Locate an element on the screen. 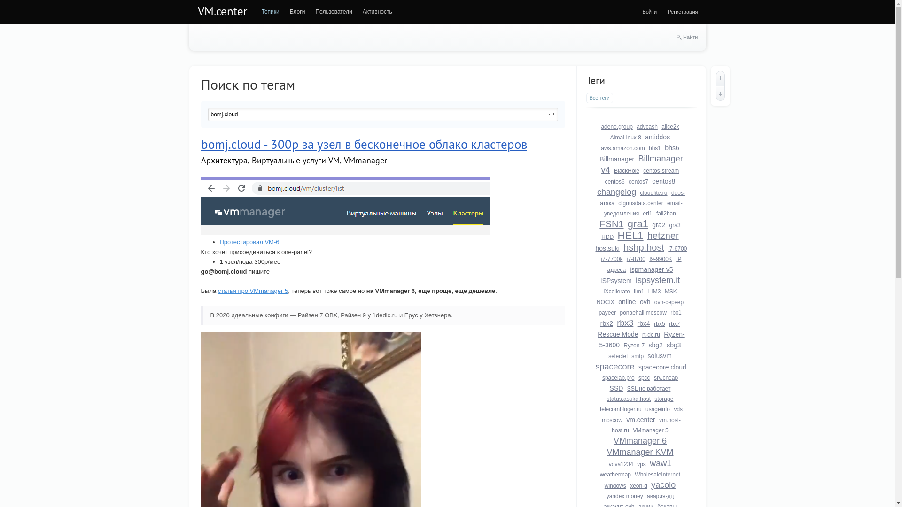  telecombloger.ru is located at coordinates (621, 409).